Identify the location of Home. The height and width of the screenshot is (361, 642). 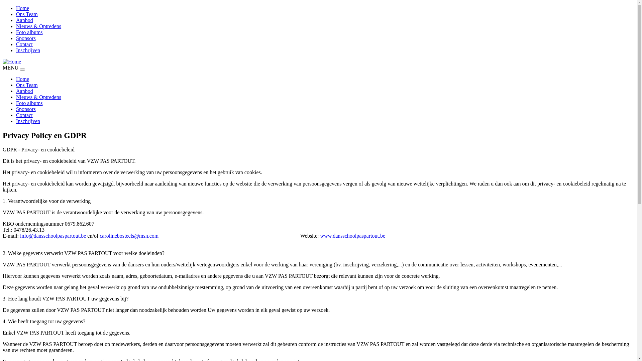
(23, 8).